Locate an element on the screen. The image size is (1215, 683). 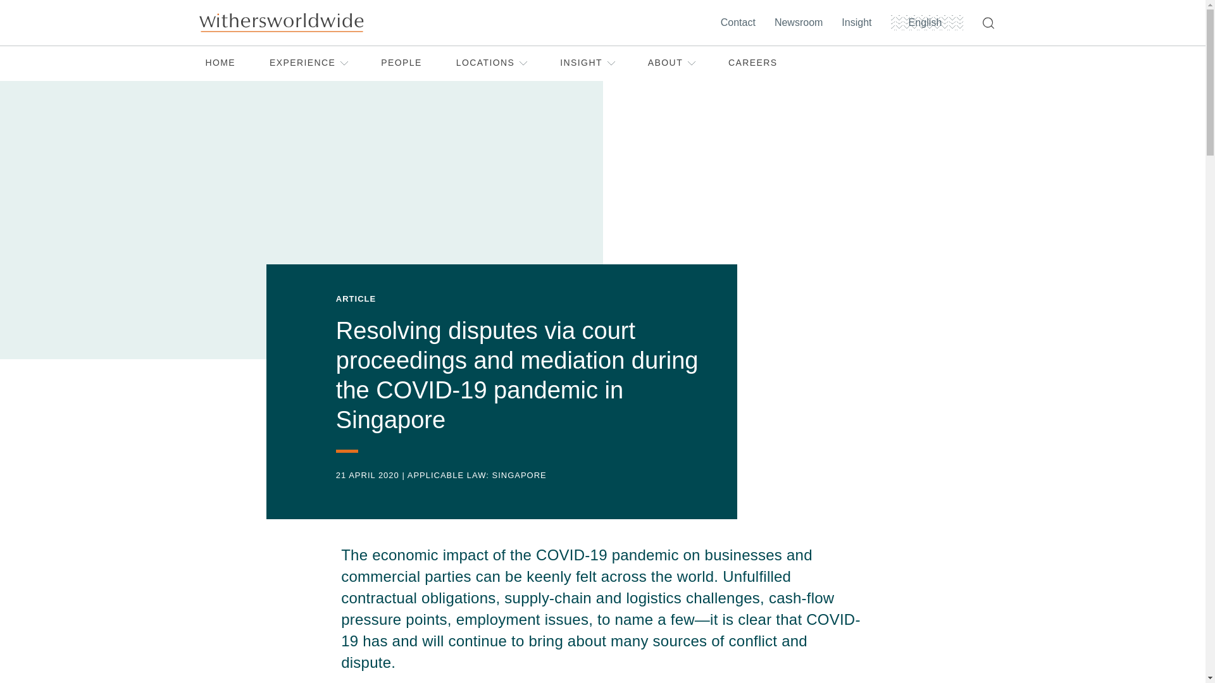
Insight is located at coordinates (859, 23).